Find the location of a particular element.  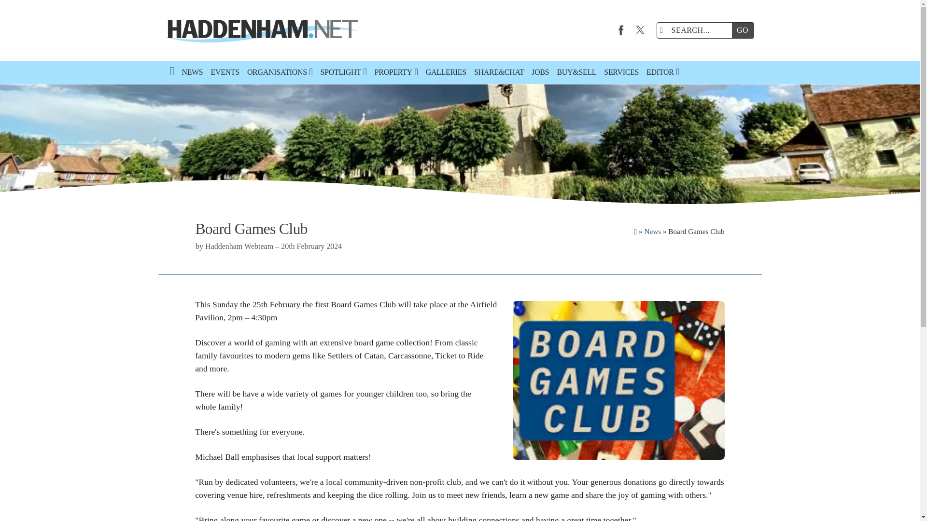

GO is located at coordinates (743, 30).